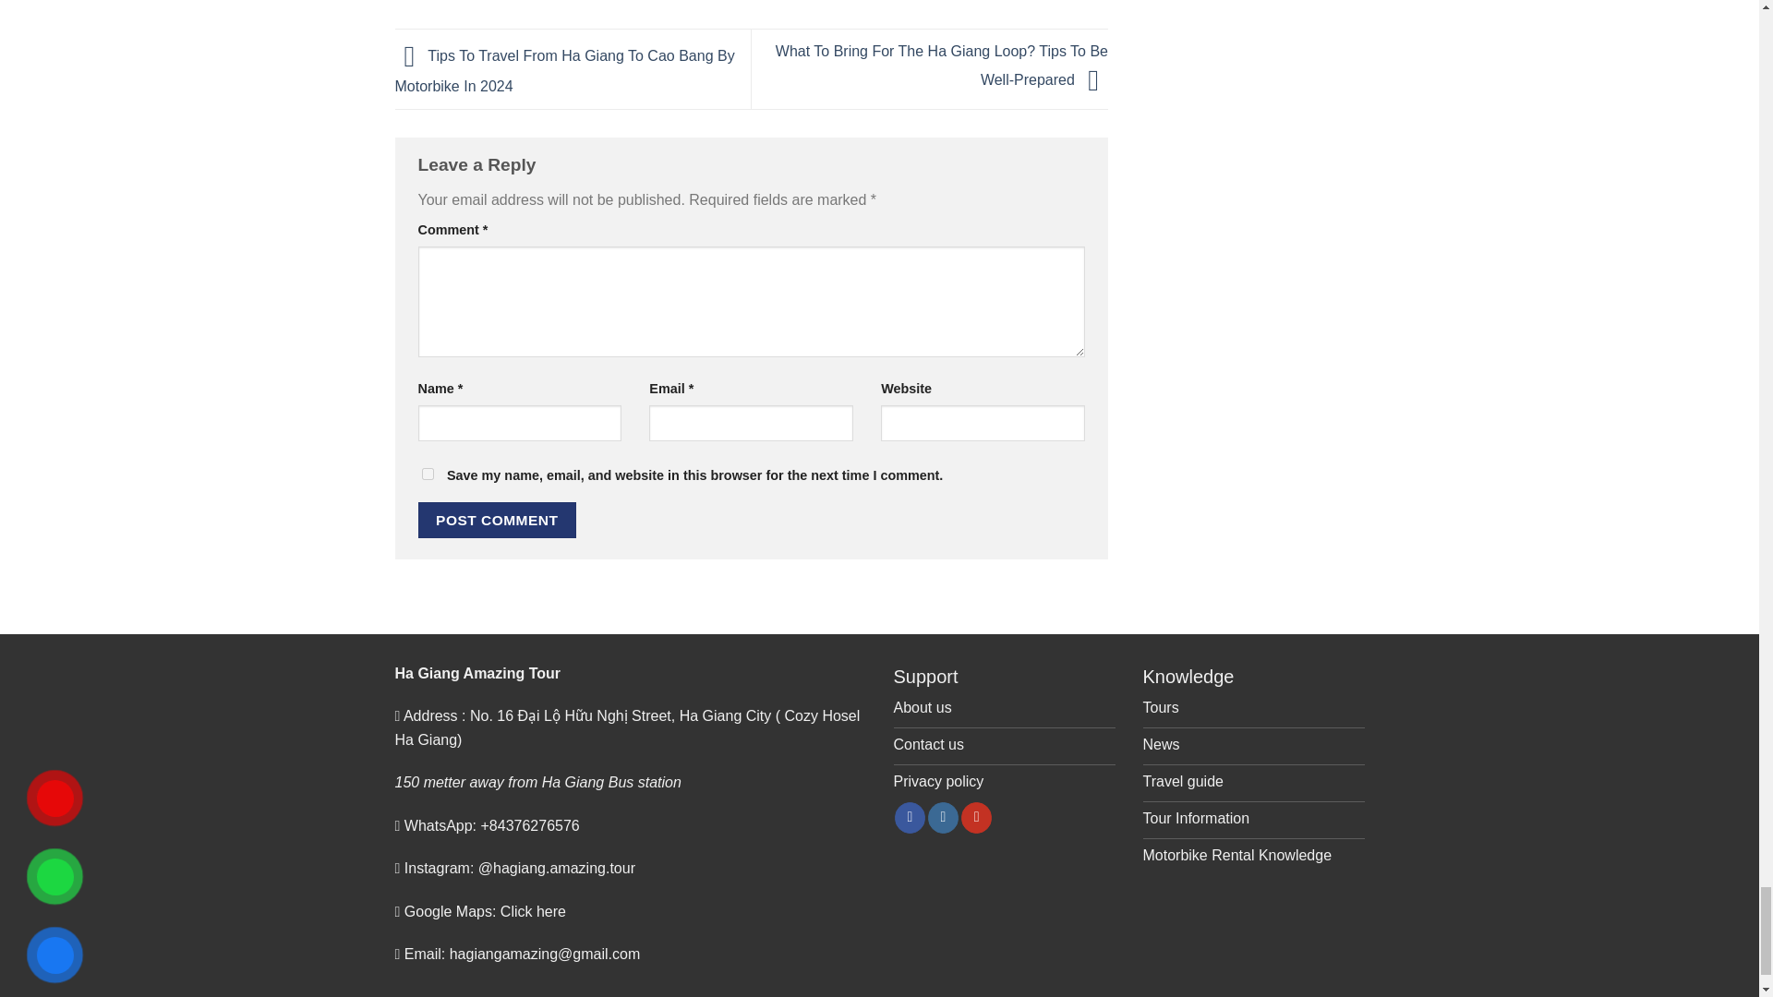 The width and height of the screenshot is (1773, 997). What do you see at coordinates (427, 473) in the screenshot?
I see `yes` at bounding box center [427, 473].